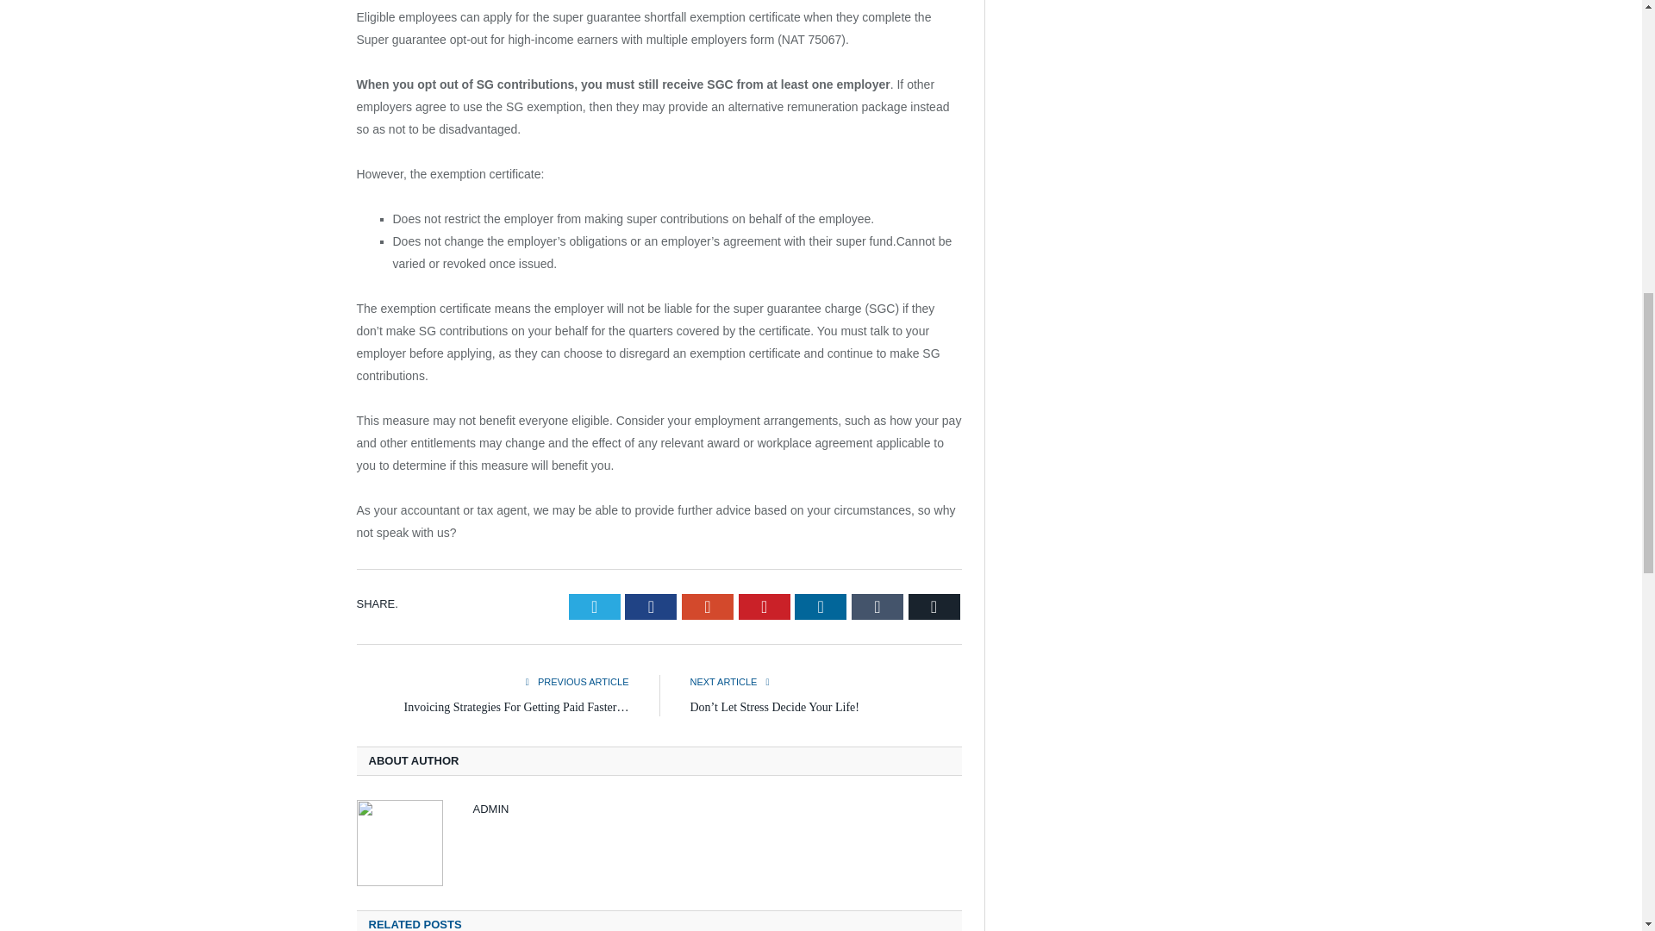 Image resolution: width=1655 pixels, height=931 pixels. What do you see at coordinates (934, 607) in the screenshot?
I see `Email` at bounding box center [934, 607].